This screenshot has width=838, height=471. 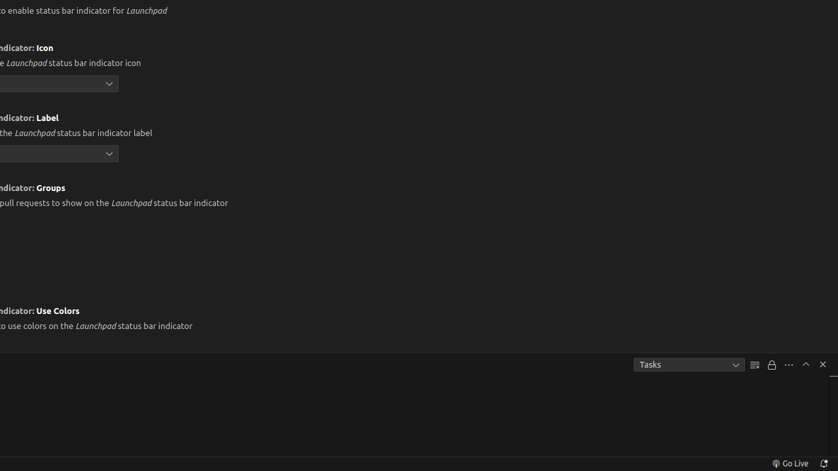 What do you see at coordinates (755, 365) in the screenshot?
I see `Clear Output` at bounding box center [755, 365].